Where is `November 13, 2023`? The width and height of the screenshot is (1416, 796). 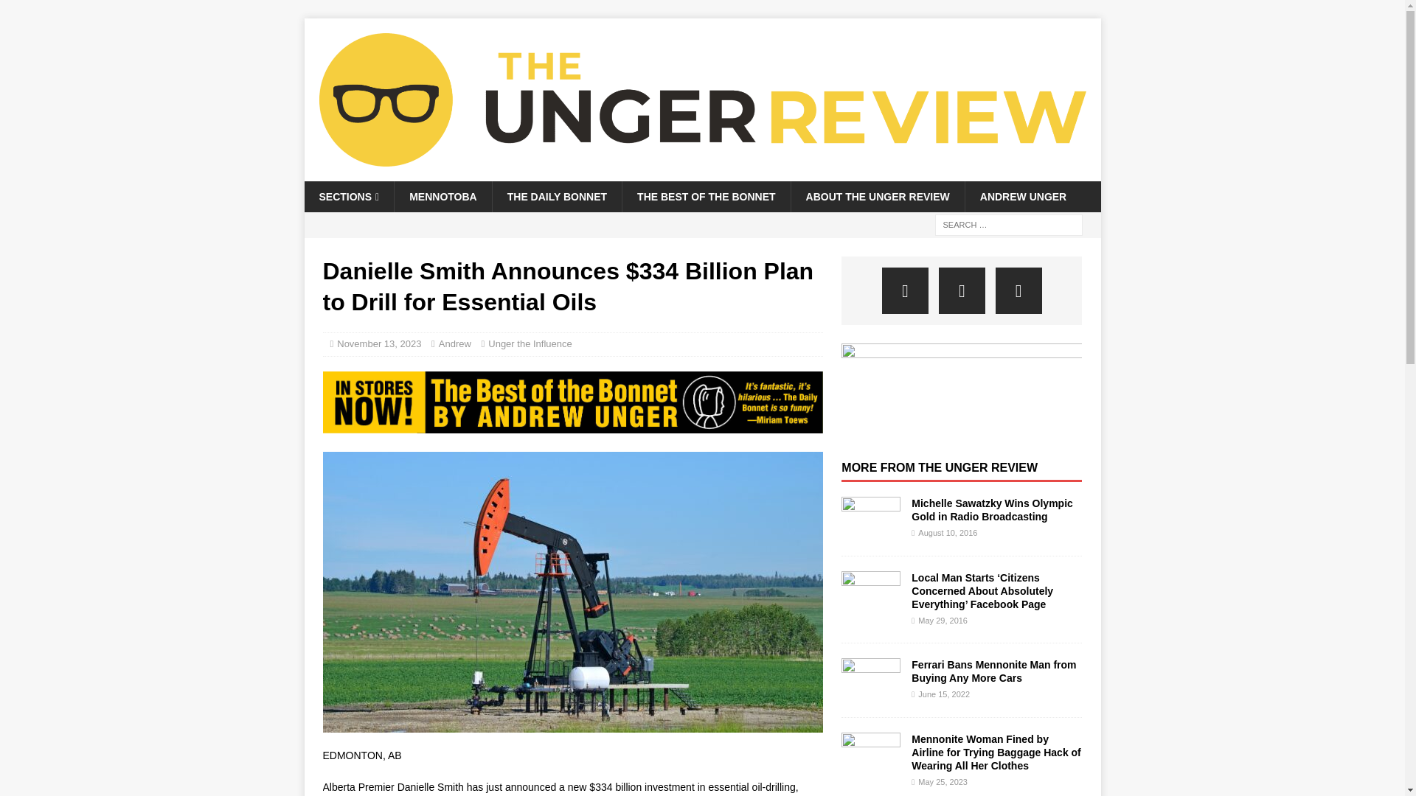 November 13, 2023 is located at coordinates (378, 343).